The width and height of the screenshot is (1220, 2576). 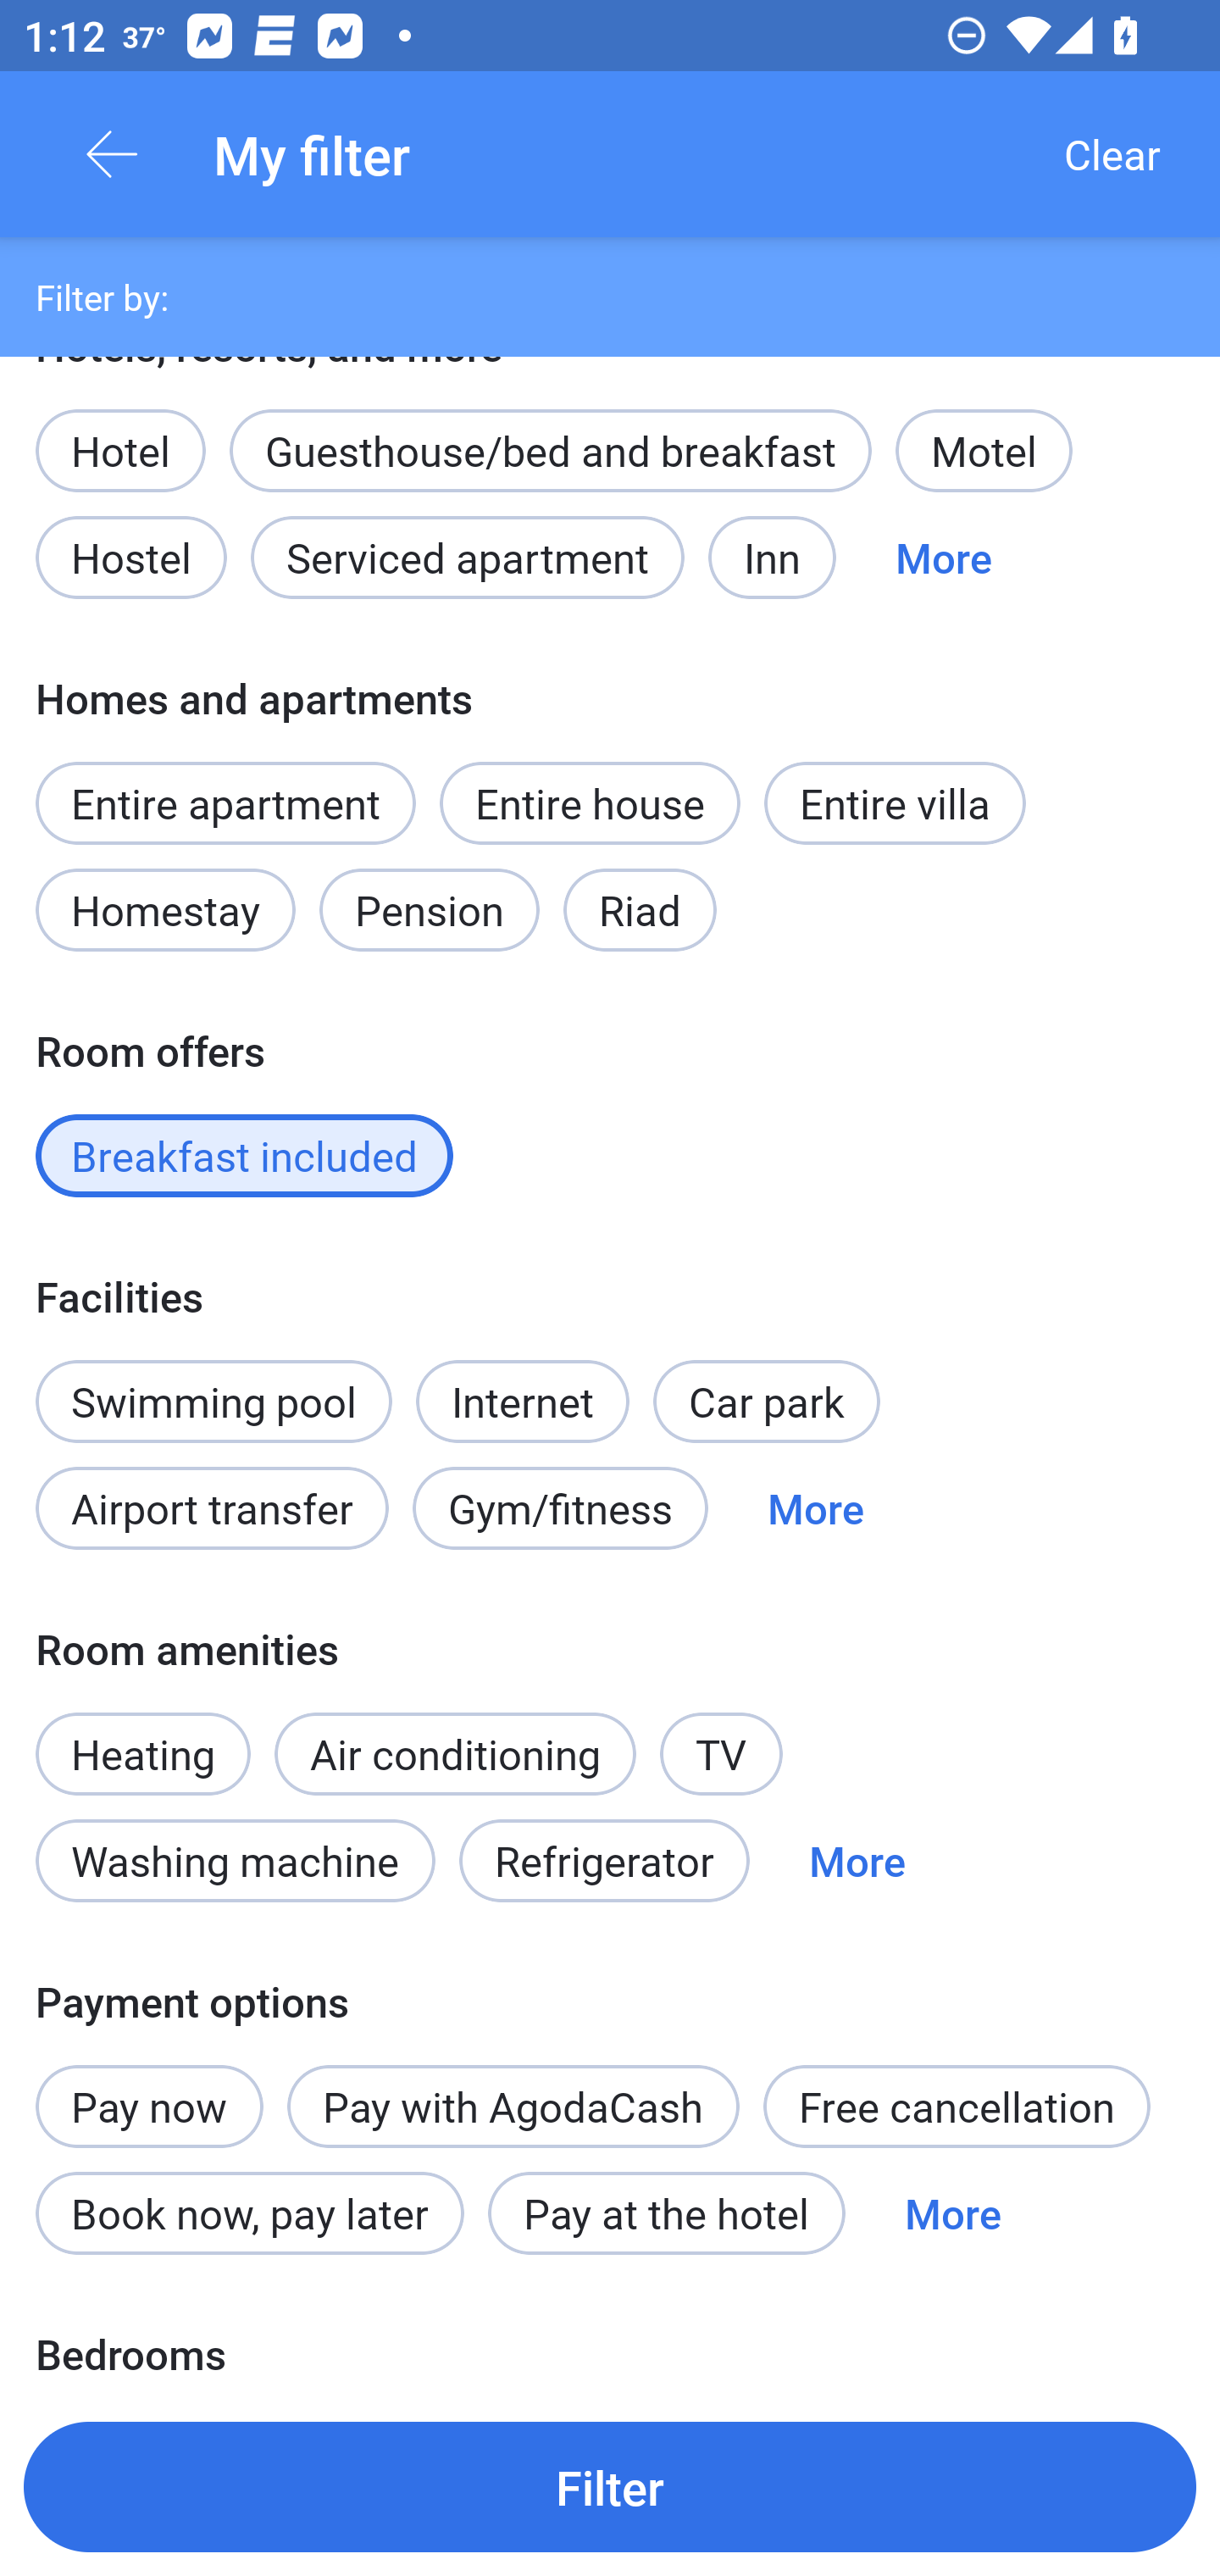 I want to click on Air conditioning, so click(x=456, y=1754).